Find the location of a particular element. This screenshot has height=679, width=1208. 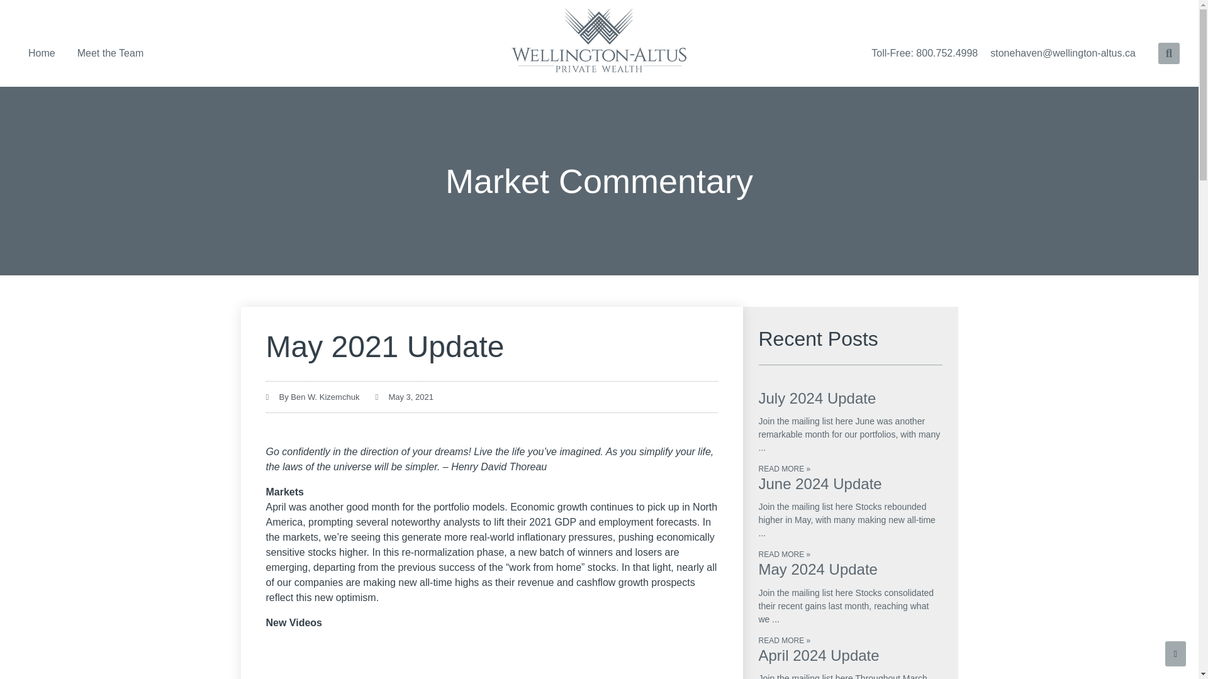

May 2024 Update is located at coordinates (818, 570).